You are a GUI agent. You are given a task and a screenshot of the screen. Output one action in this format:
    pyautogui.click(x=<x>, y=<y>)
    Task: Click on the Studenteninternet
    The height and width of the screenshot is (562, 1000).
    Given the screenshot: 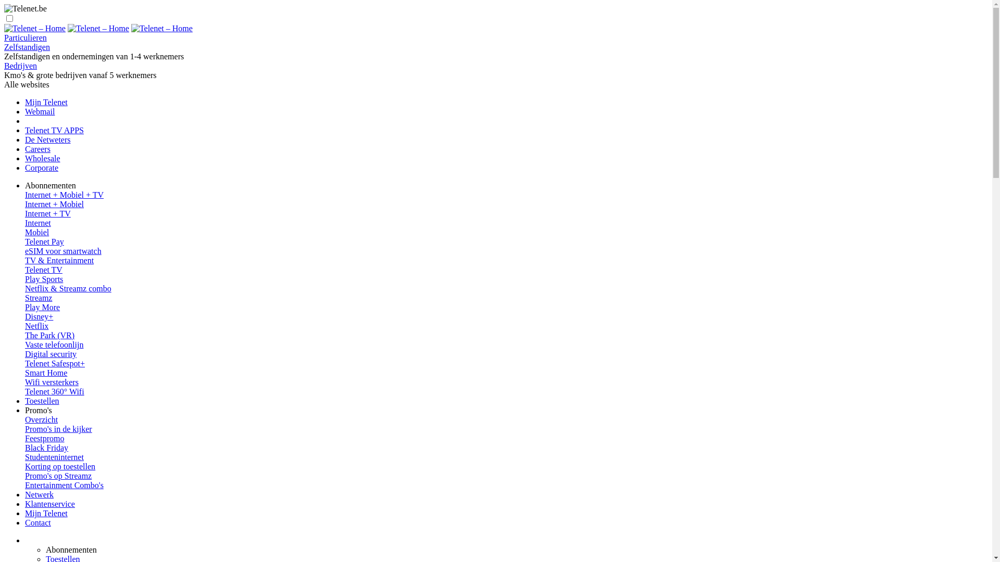 What is the action you would take?
    pyautogui.click(x=54, y=457)
    